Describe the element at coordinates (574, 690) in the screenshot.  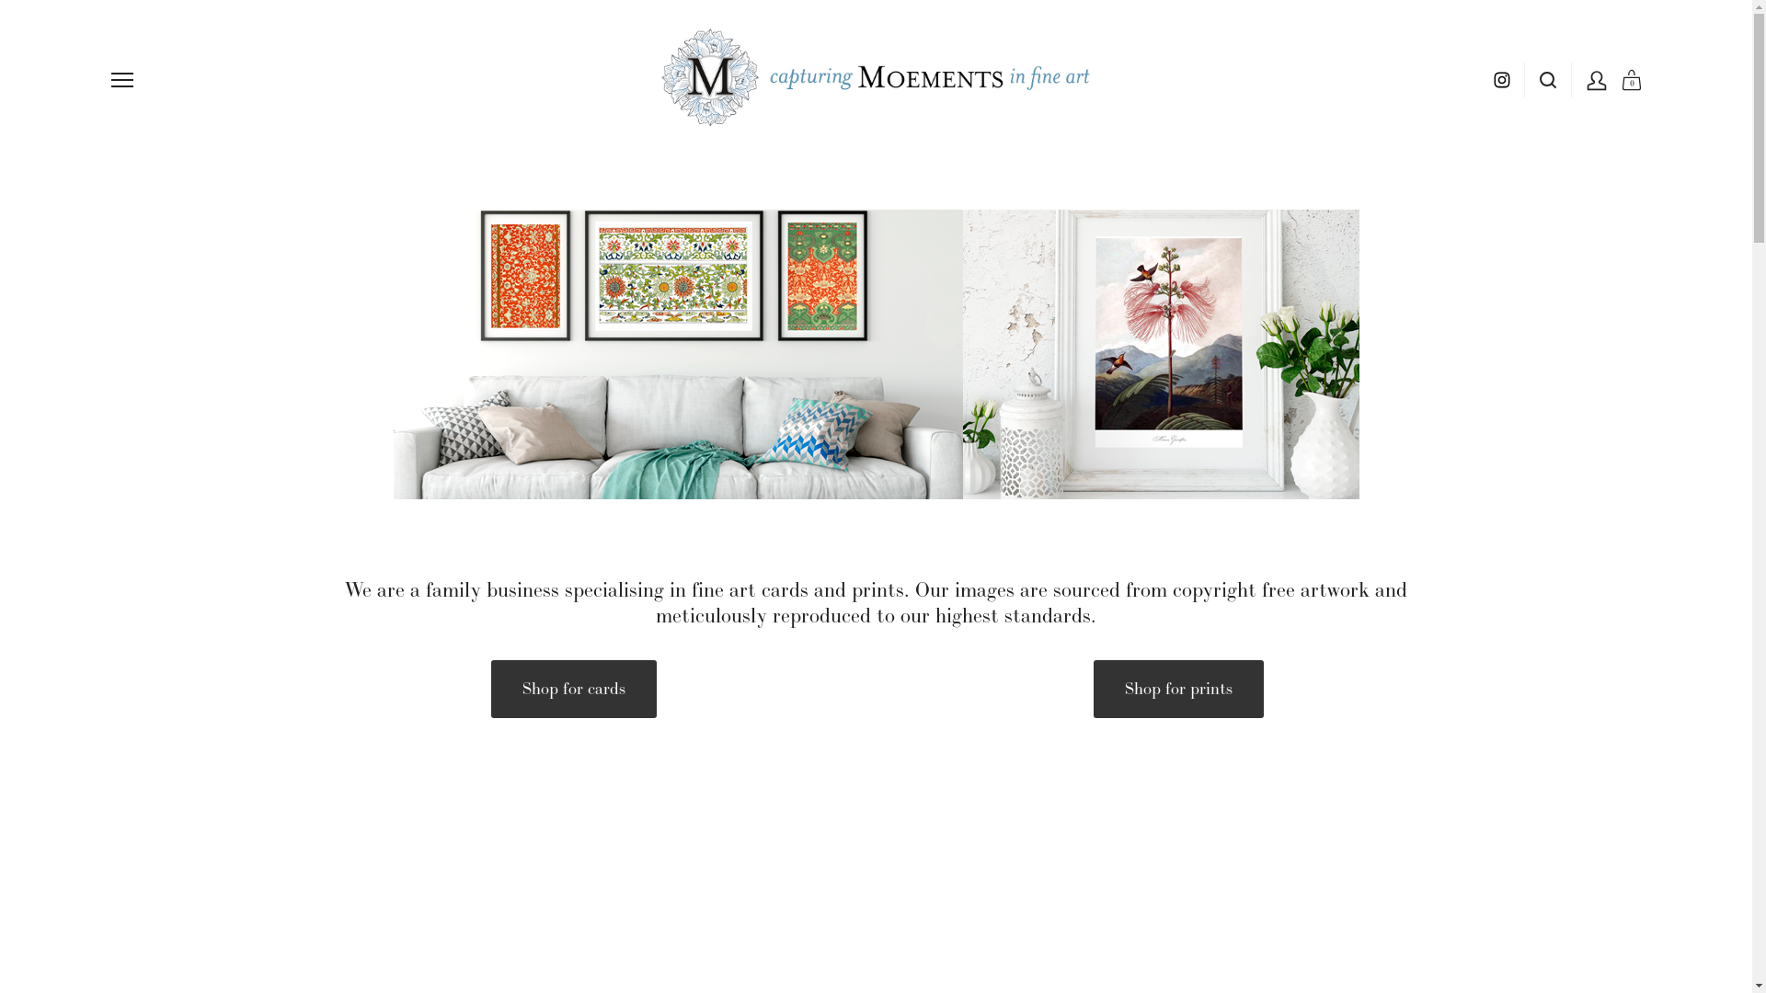
I see `Shop for cards` at that location.